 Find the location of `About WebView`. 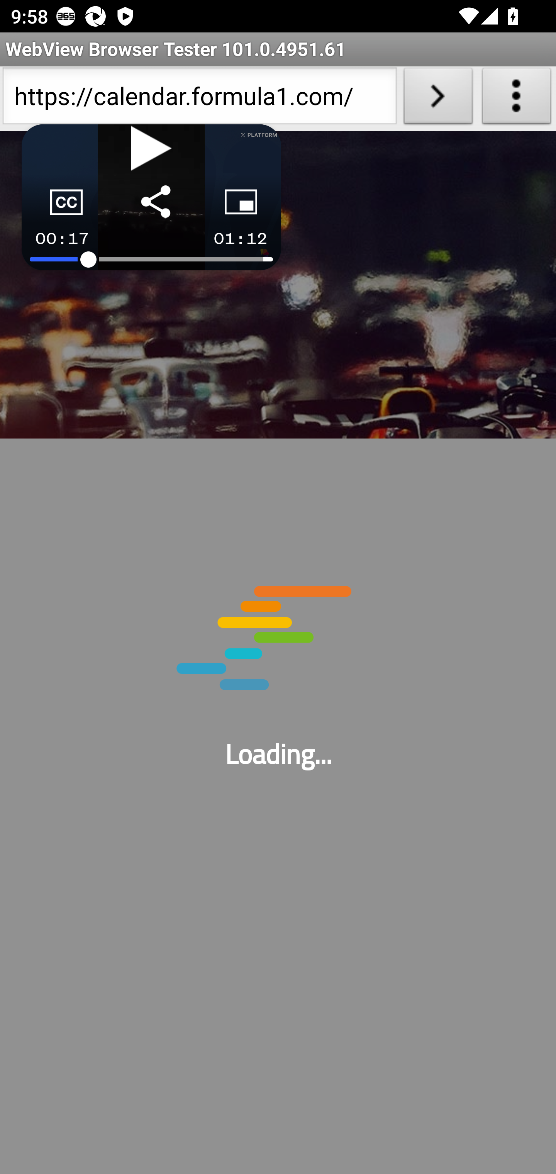

About WebView is located at coordinates (517, 99).